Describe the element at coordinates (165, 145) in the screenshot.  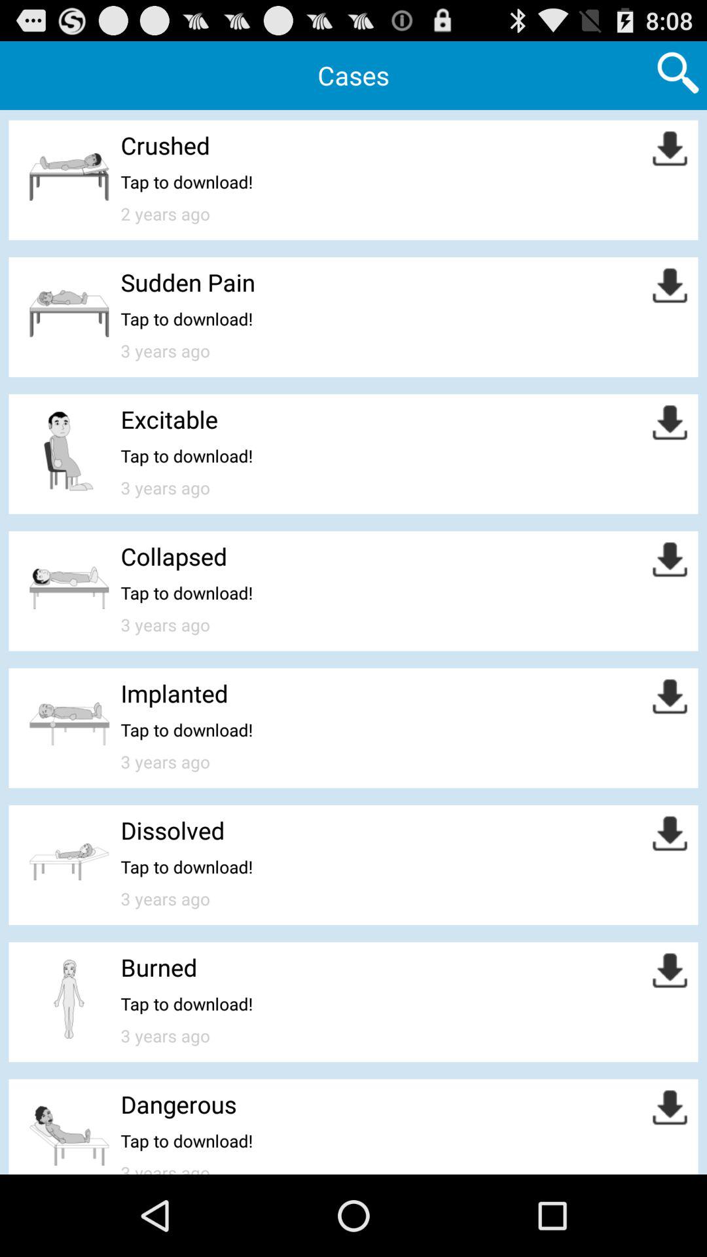
I see `tap item above tap to download! icon` at that location.